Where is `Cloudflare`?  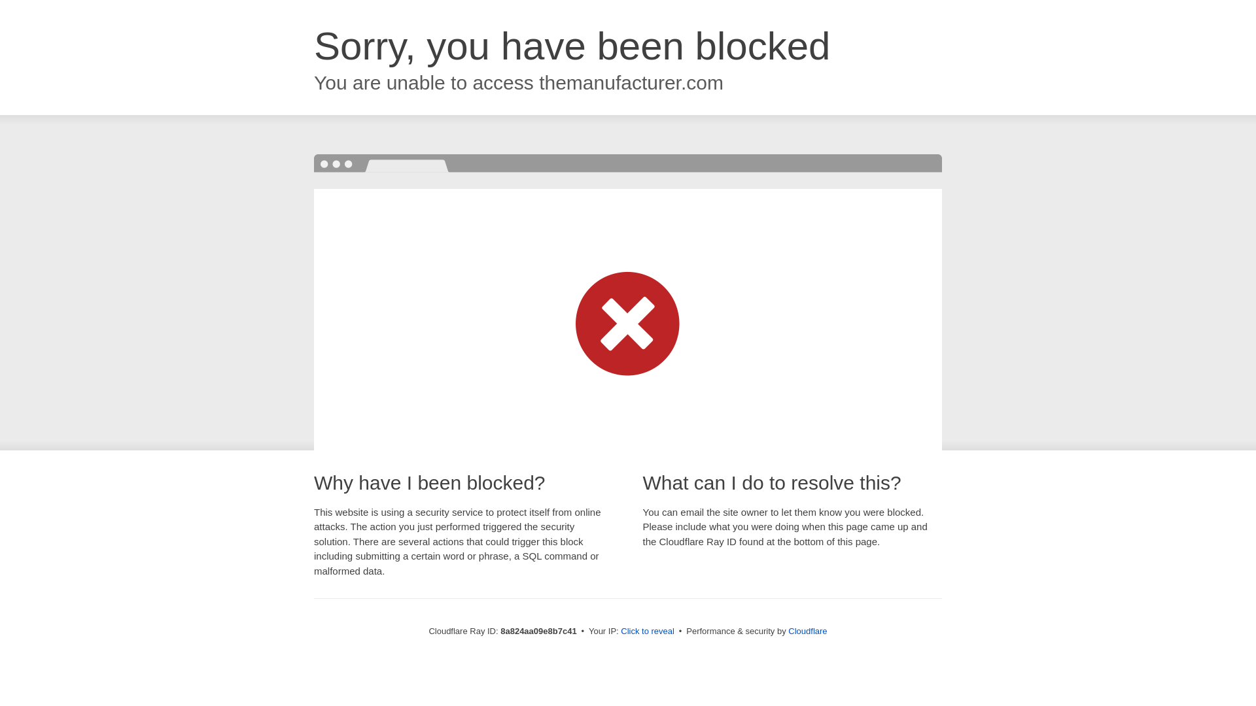 Cloudflare is located at coordinates (807, 631).